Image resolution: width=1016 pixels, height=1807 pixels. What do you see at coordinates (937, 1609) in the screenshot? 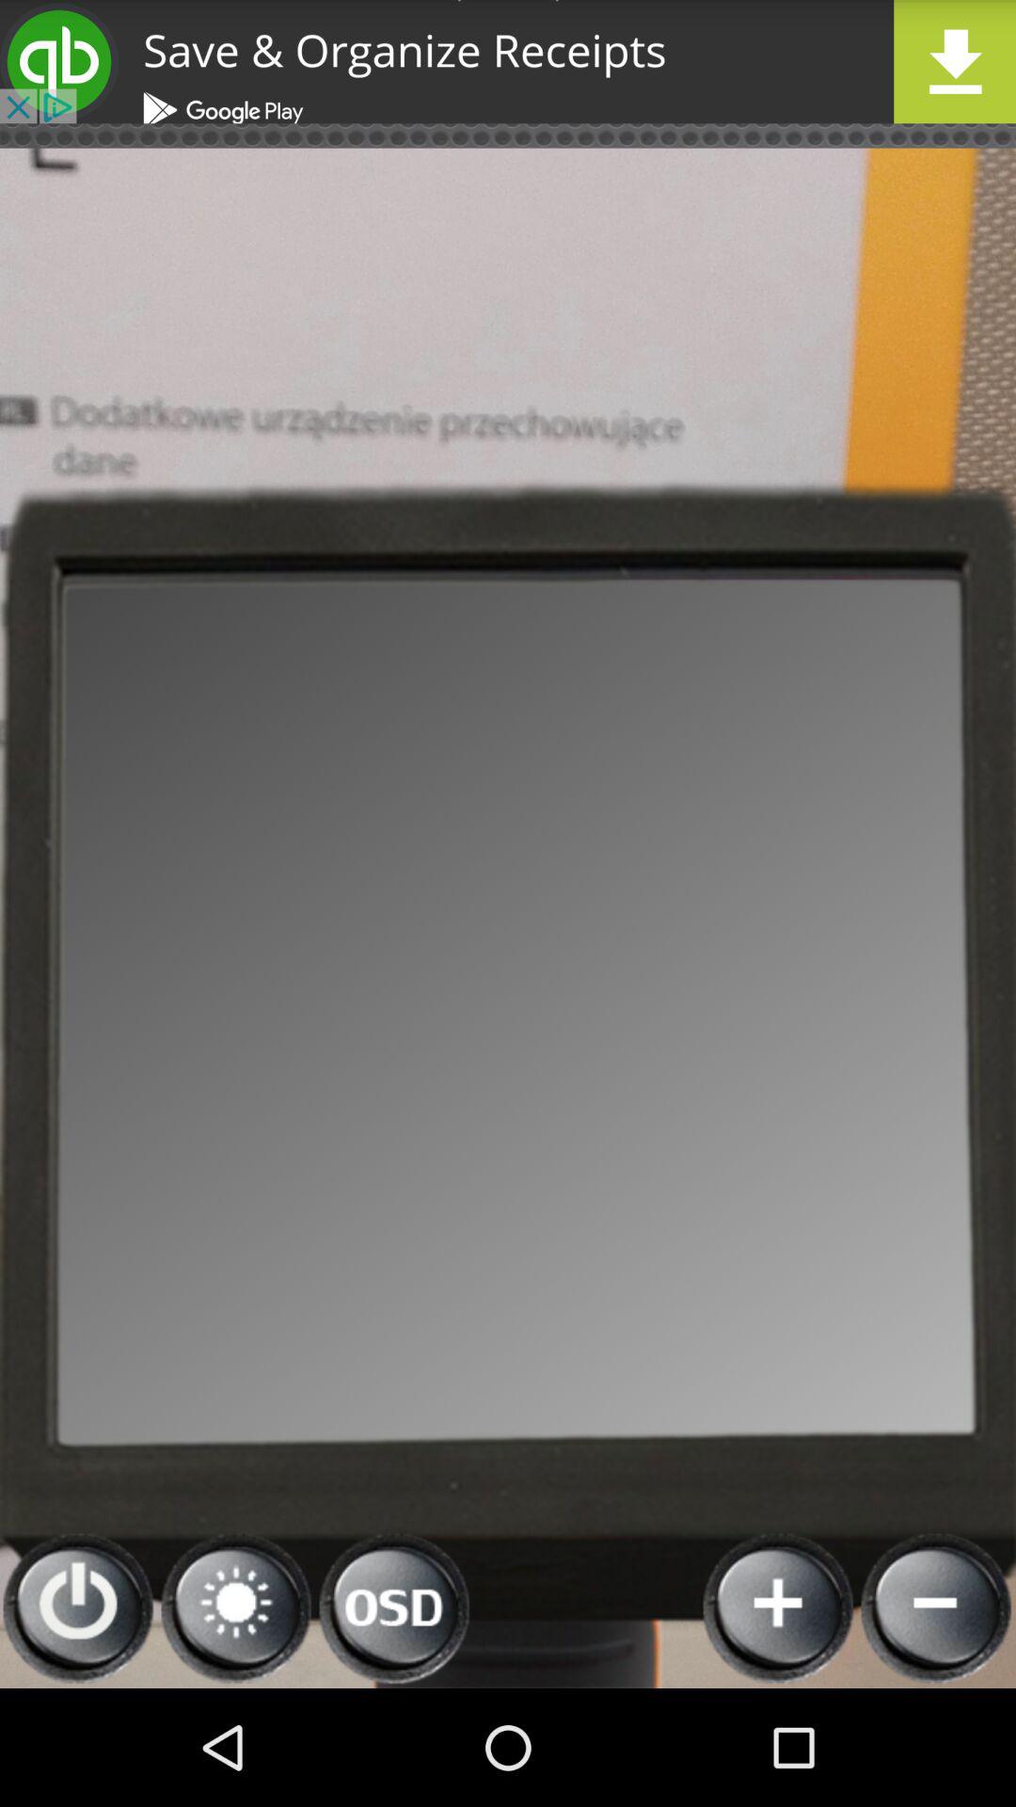
I see `zoom out` at bounding box center [937, 1609].